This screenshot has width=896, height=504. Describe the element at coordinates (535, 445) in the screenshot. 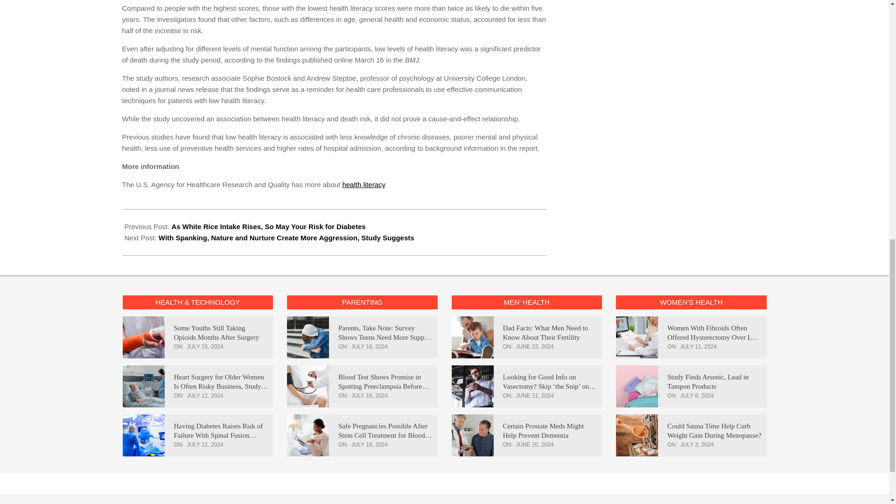

I see `Thursday, June 20, 2024, 9:49 am` at that location.